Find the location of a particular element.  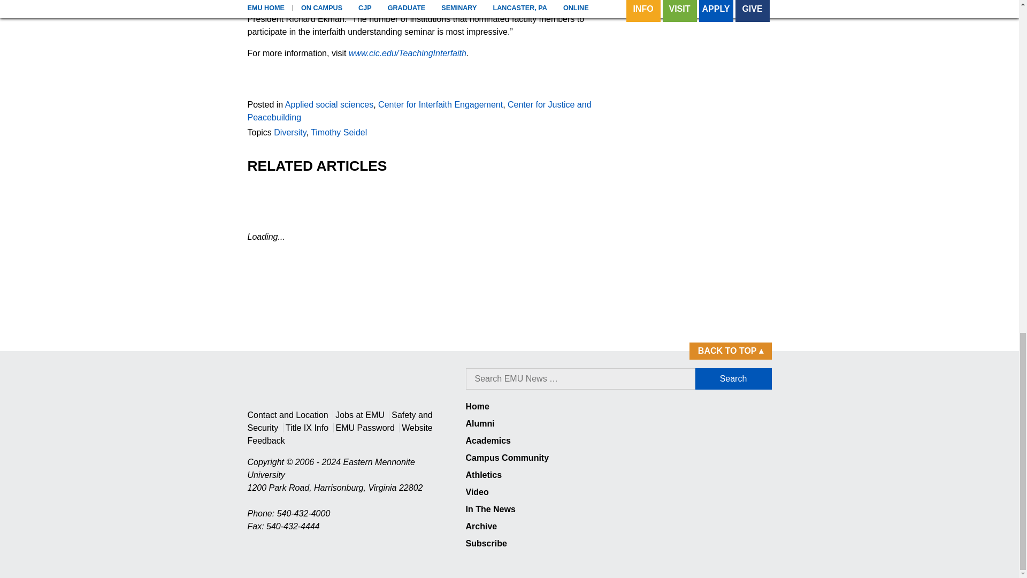

Search for: is located at coordinates (580, 378).